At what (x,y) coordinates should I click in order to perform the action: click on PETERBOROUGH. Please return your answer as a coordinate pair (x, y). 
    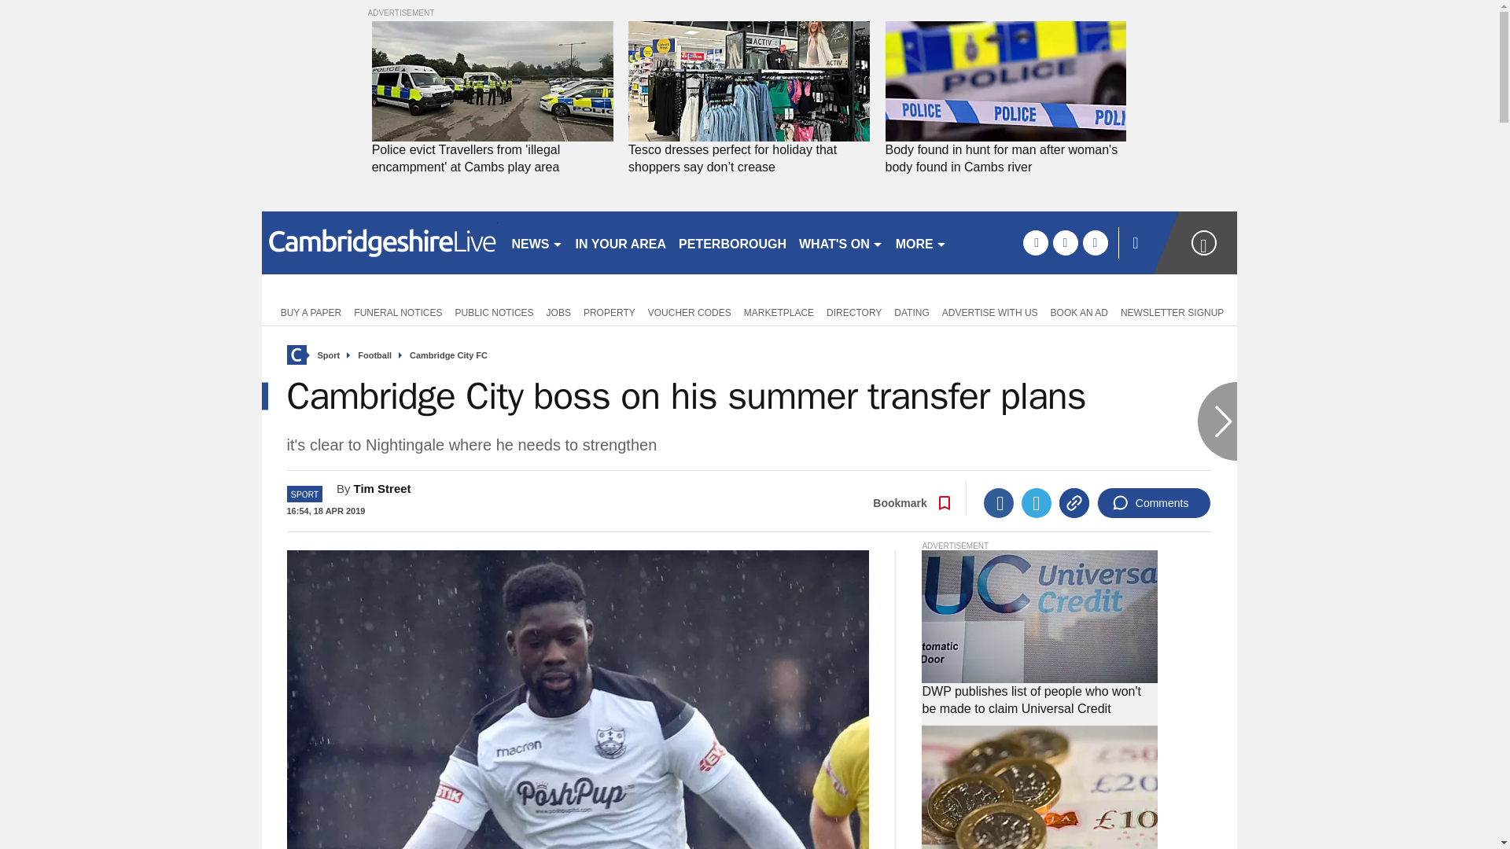
    Looking at the image, I should click on (732, 242).